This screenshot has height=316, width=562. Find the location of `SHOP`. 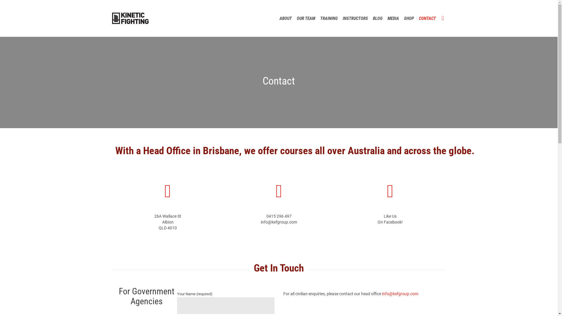

SHOP is located at coordinates (409, 18).